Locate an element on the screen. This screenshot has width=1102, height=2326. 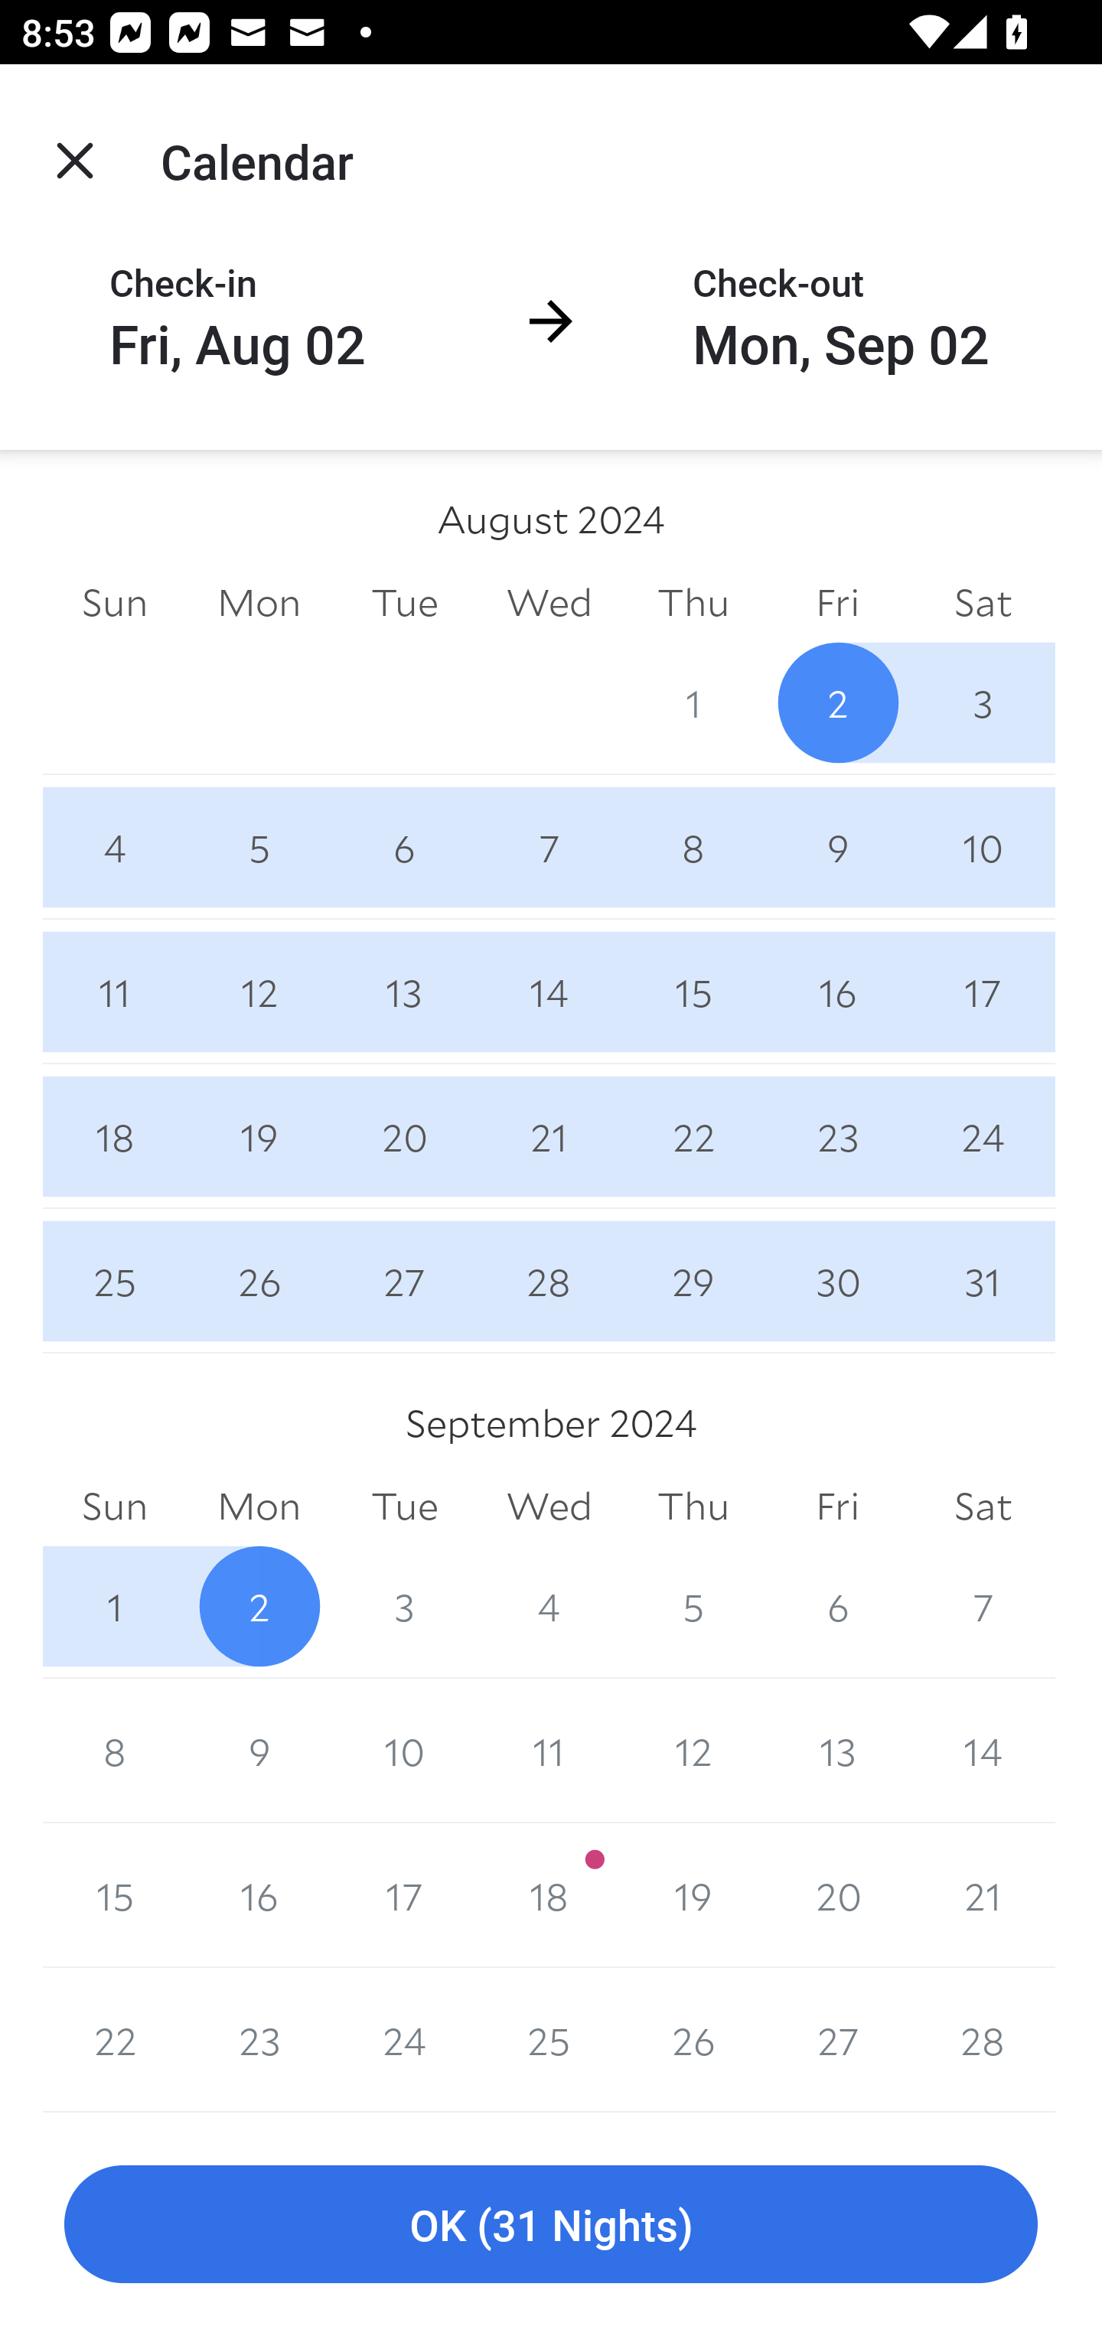
5 5 August 2024 is located at coordinates (259, 846).